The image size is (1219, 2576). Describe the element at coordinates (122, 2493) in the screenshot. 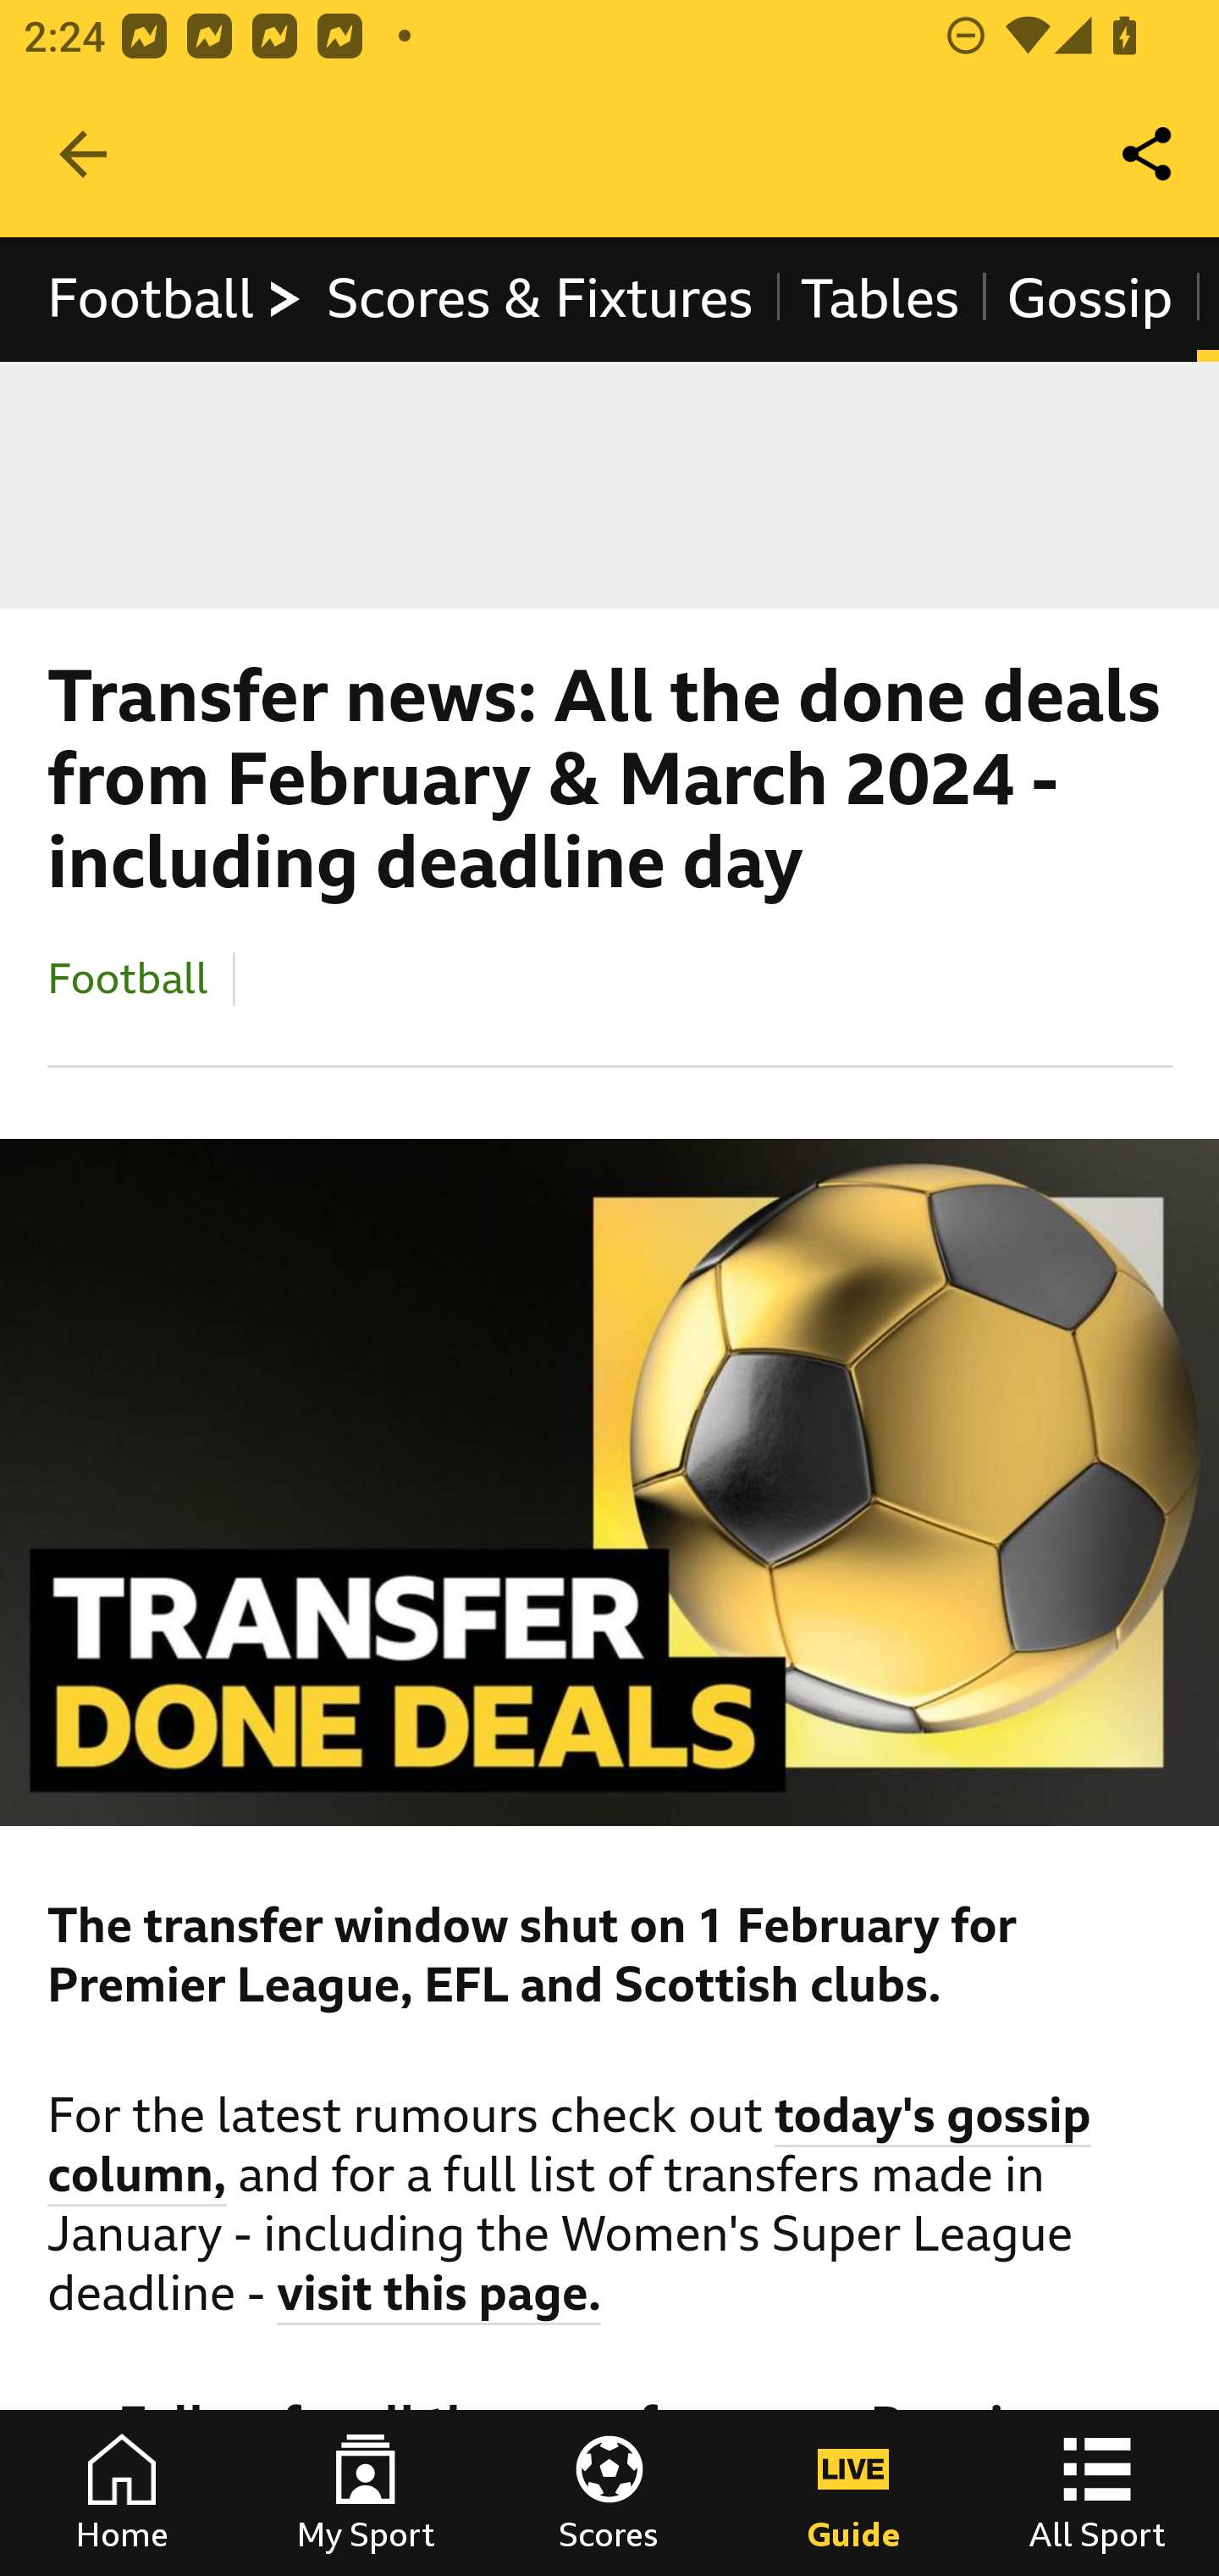

I see `Home` at that location.